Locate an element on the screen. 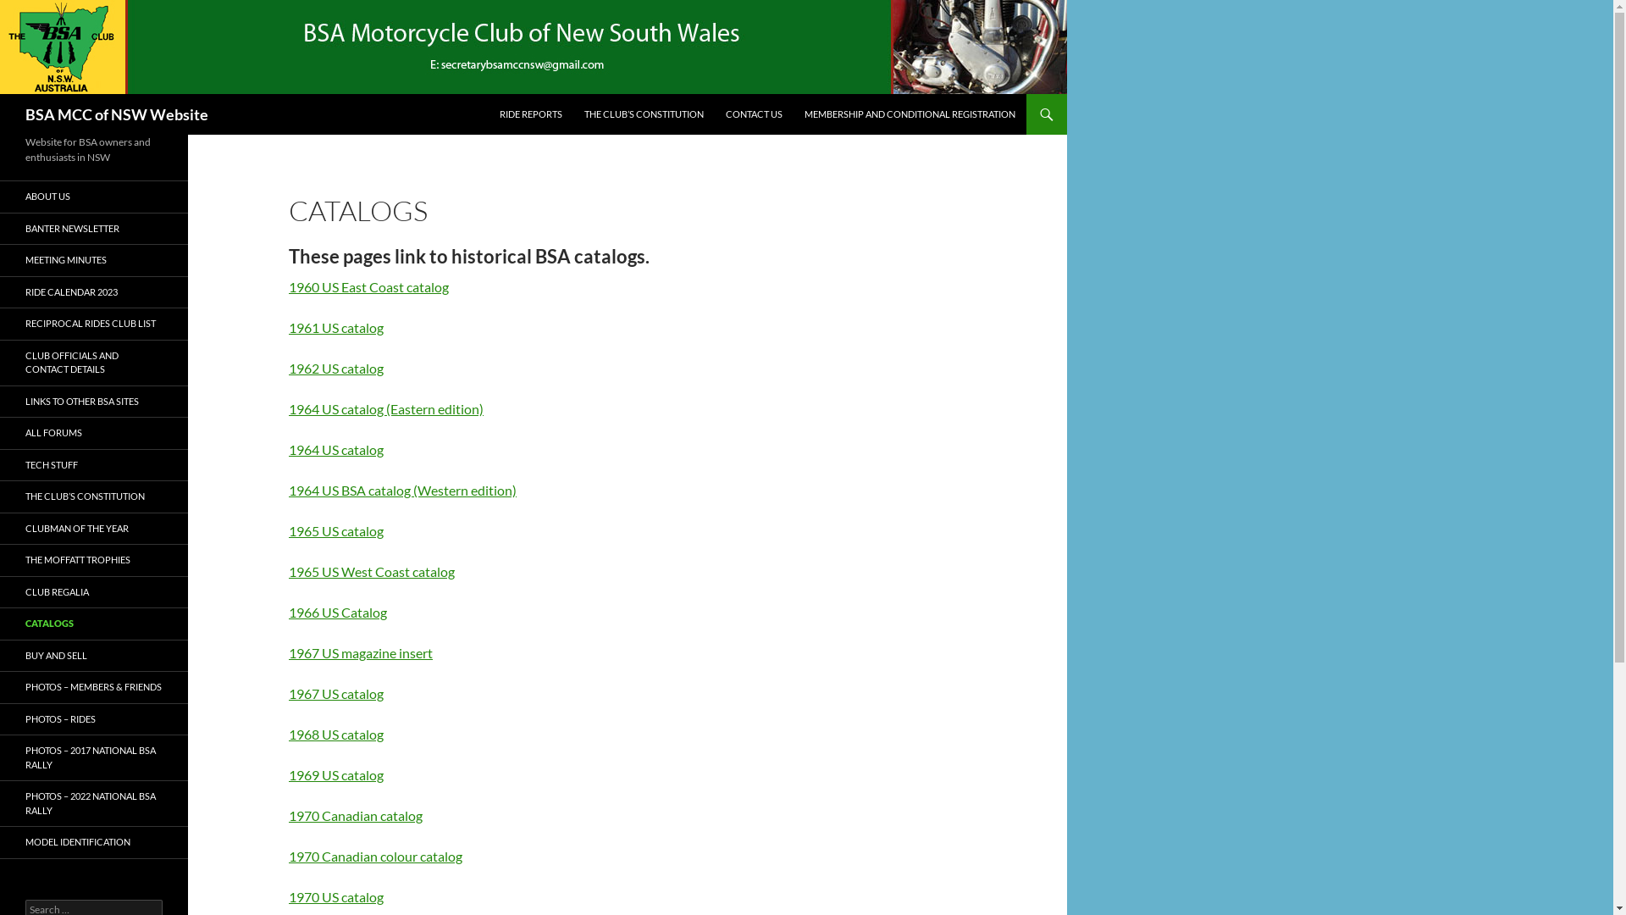 Image resolution: width=1626 pixels, height=915 pixels. 1960 US East Coast catalog is located at coordinates (369, 286).